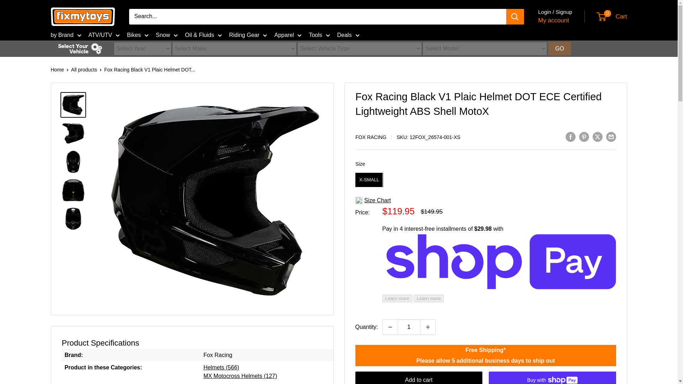  What do you see at coordinates (409, 327) in the screenshot?
I see `1` at bounding box center [409, 327].